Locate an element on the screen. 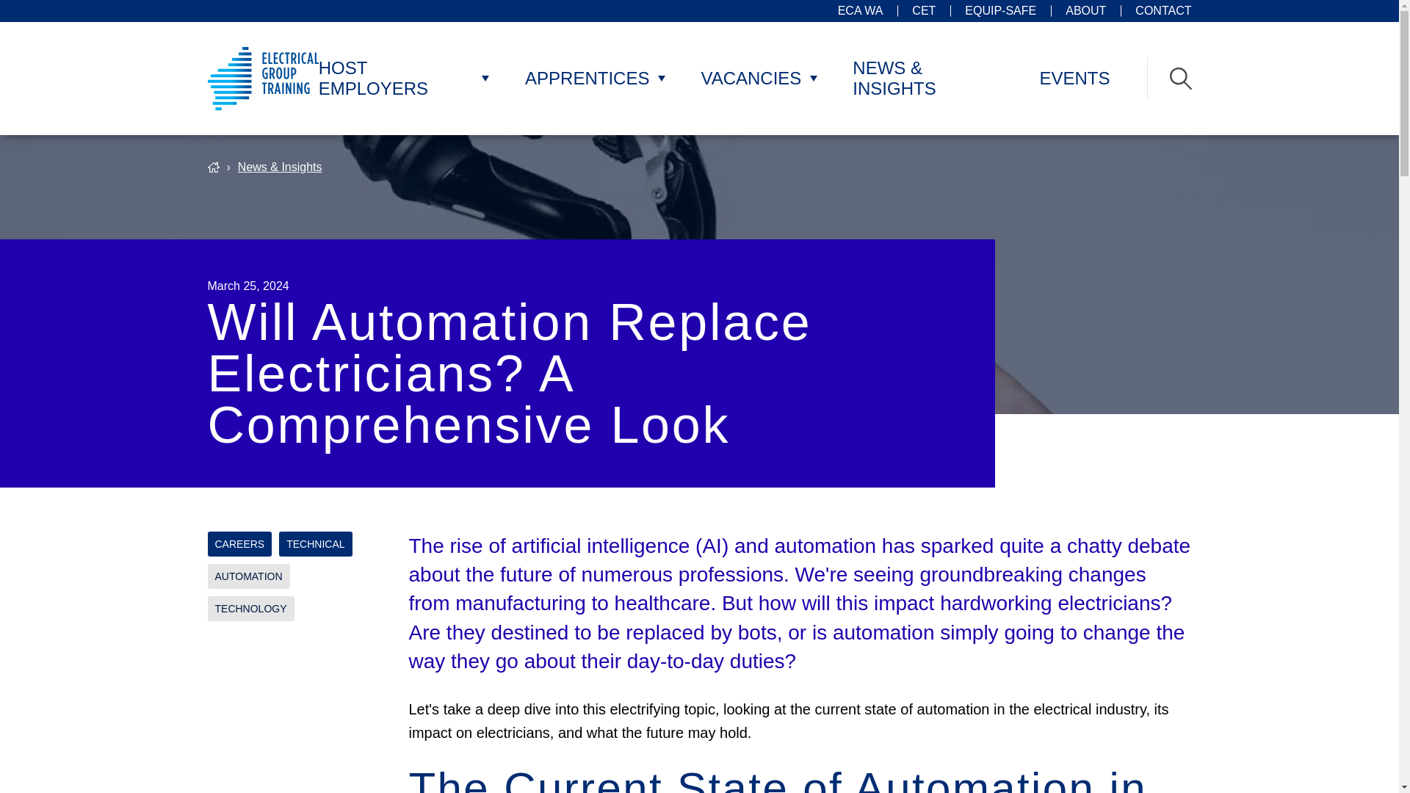 The image size is (1410, 793). Toggle submenu for Apprentices is located at coordinates (660, 78).